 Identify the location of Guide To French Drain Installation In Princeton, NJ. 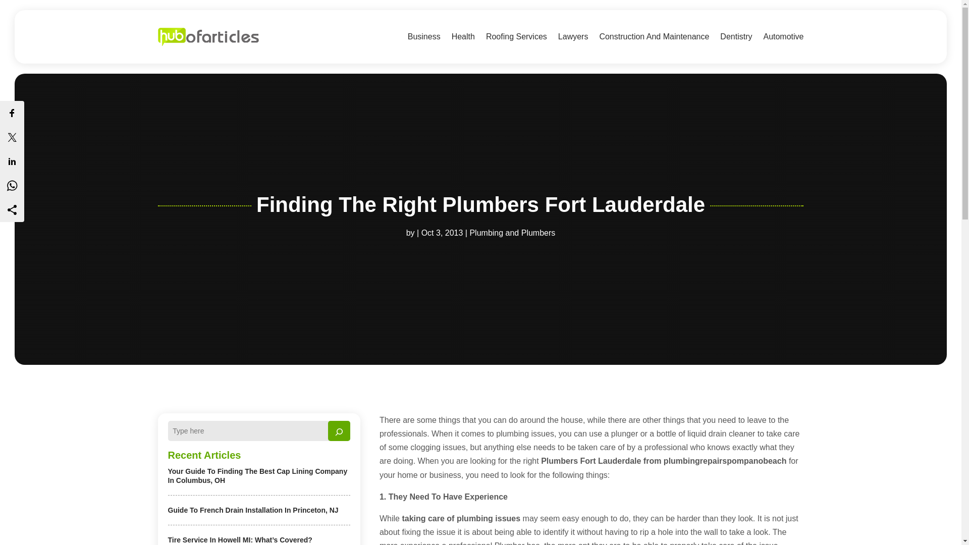
(253, 510).